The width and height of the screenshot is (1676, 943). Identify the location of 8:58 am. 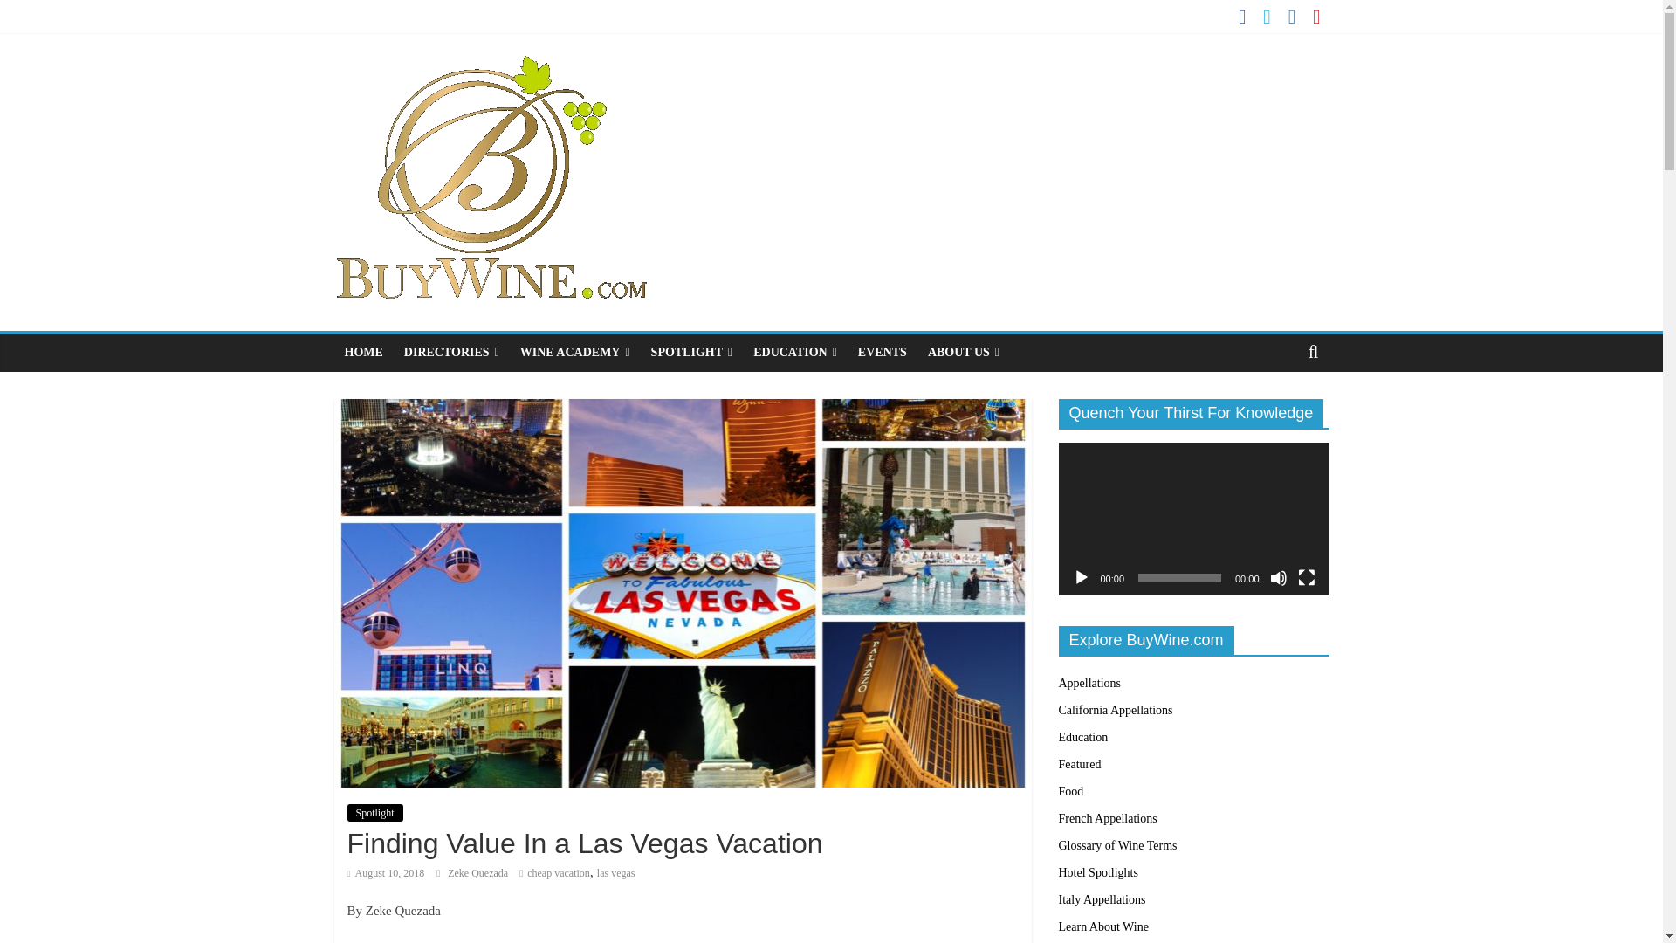
(386, 872).